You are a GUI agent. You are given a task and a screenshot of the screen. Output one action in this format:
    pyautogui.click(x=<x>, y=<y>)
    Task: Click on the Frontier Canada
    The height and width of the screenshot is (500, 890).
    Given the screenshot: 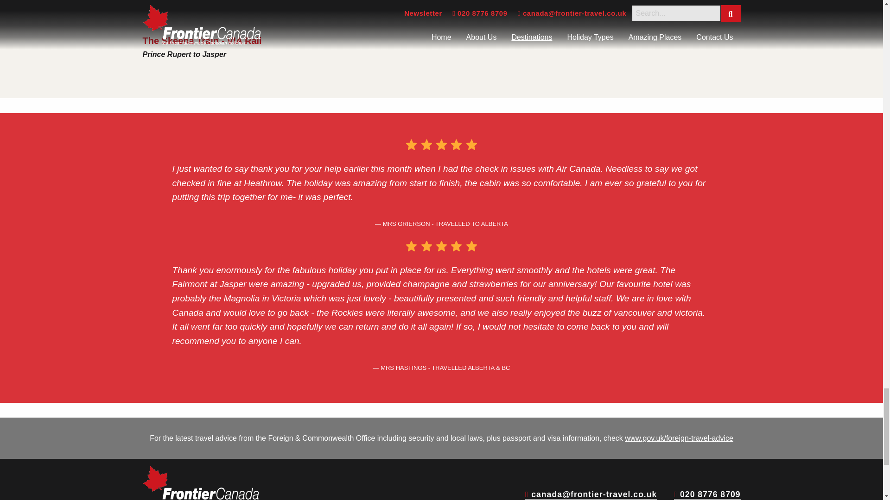 What is the action you would take?
    pyautogui.click(x=200, y=483)
    